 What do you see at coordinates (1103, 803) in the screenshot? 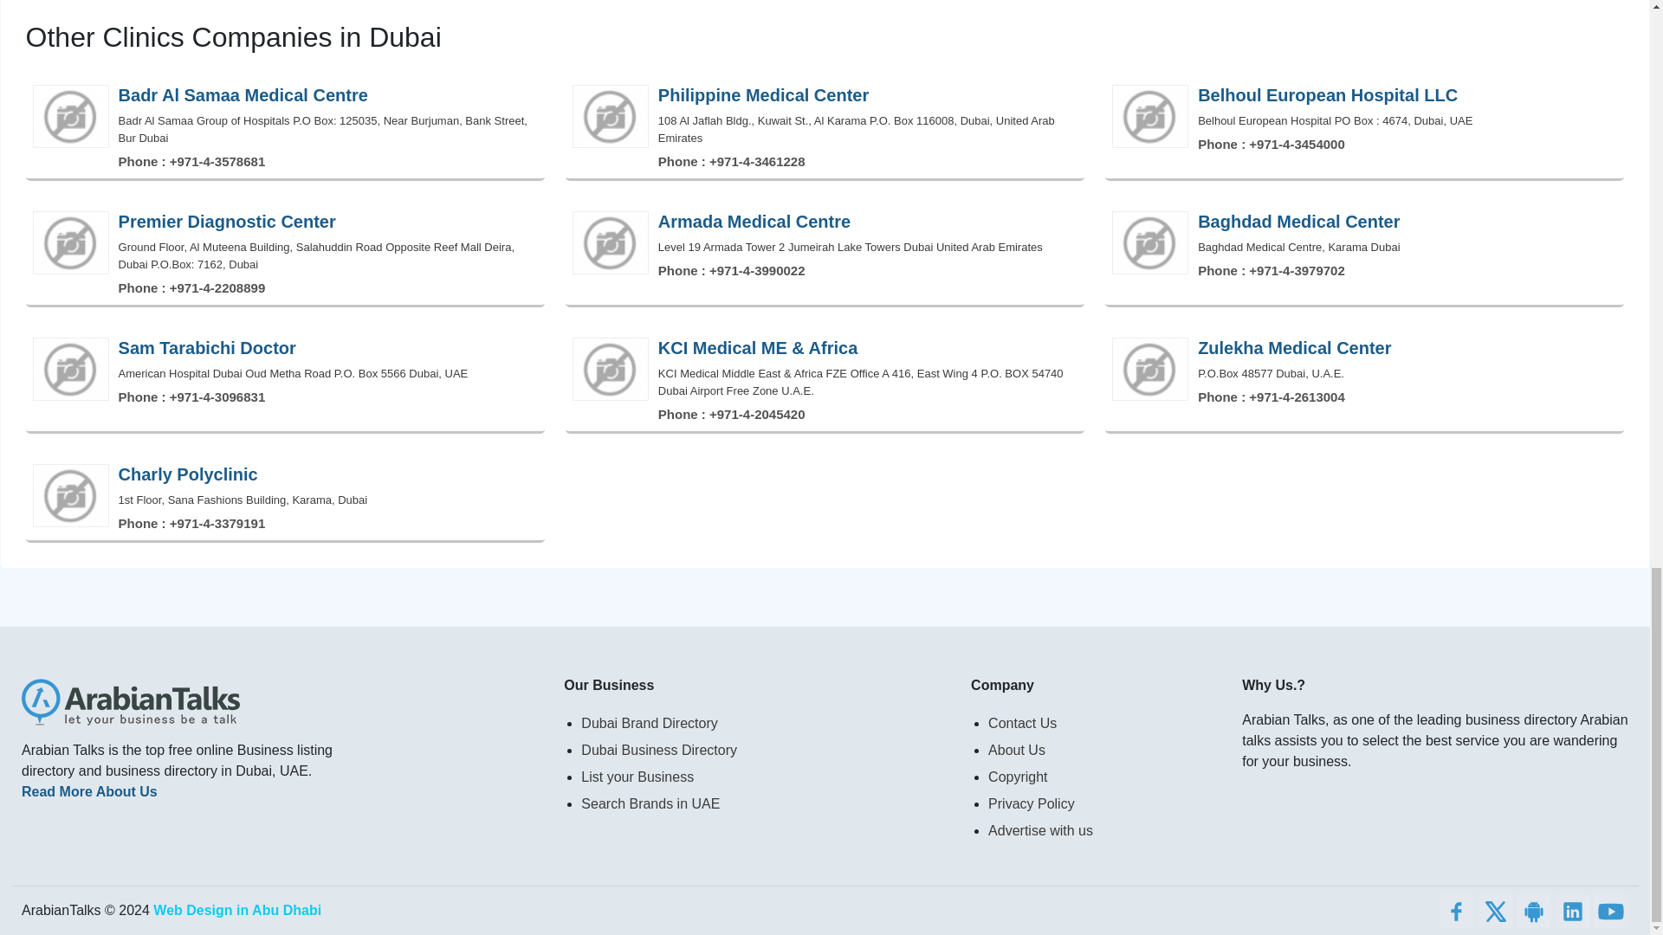
I see `Privacy Policy` at bounding box center [1103, 803].